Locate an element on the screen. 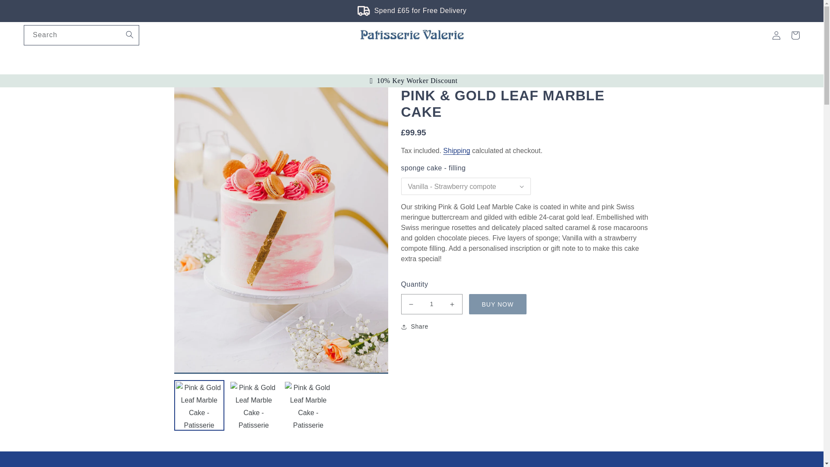 Image resolution: width=830 pixels, height=467 pixels. 1 is located at coordinates (431, 304).